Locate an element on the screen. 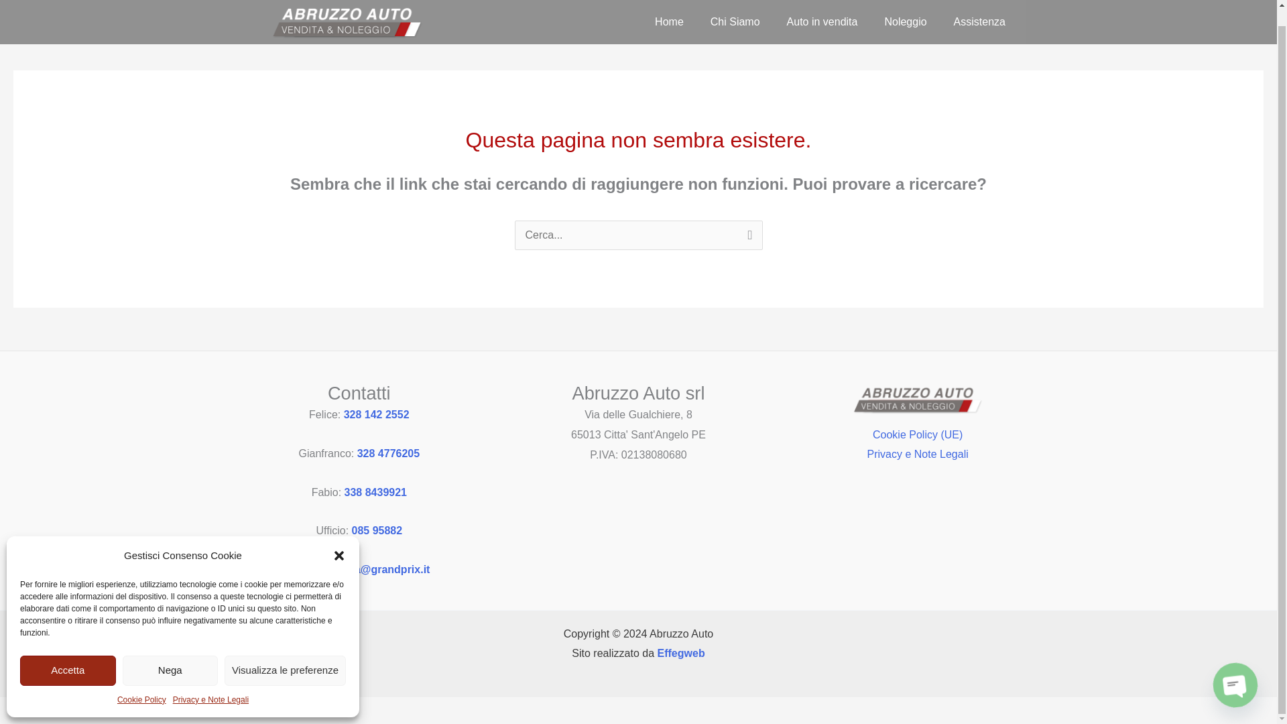  Nega is located at coordinates (170, 653).